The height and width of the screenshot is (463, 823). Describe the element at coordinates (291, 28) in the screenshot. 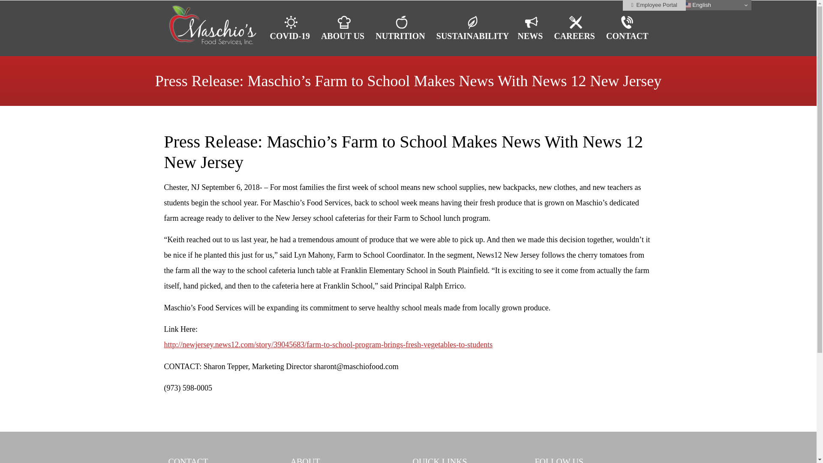

I see `COVID-19` at that location.